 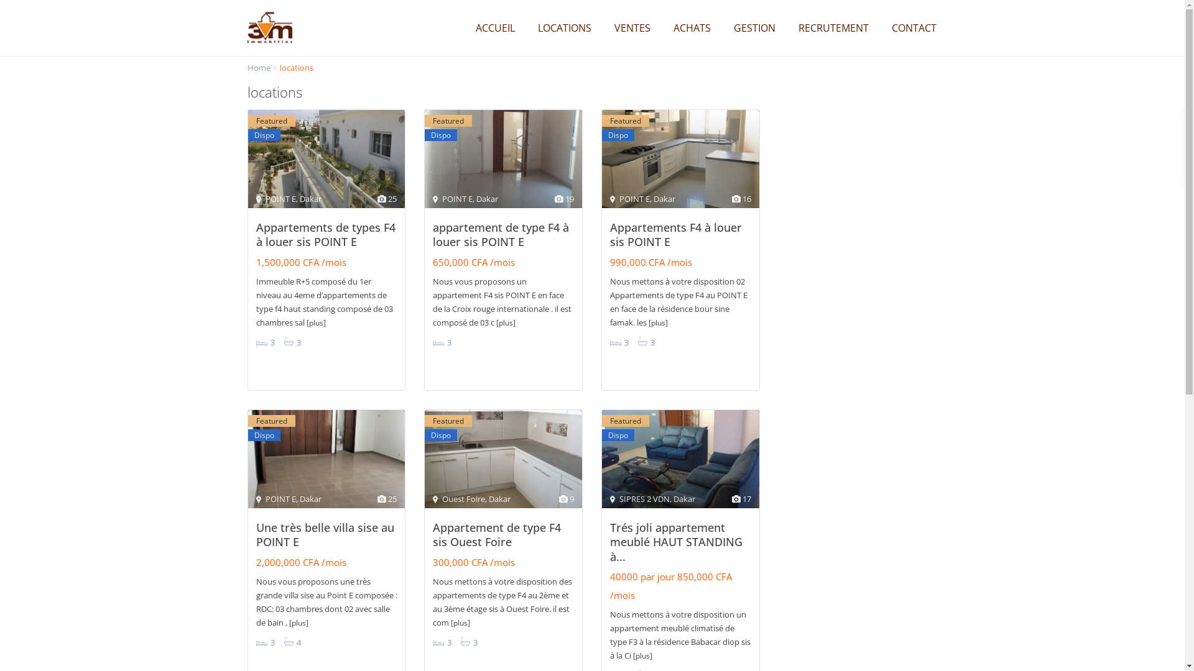 I want to click on Dakar, so click(x=500, y=499).